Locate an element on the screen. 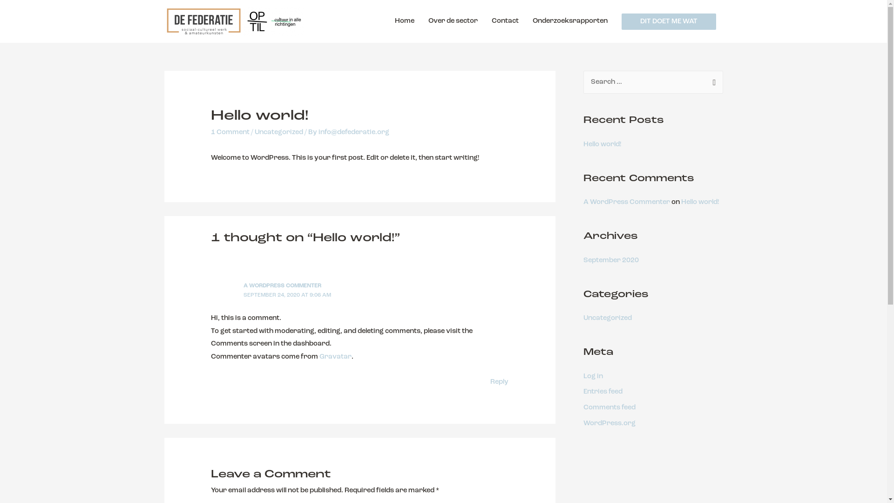 The width and height of the screenshot is (894, 503). DIT DOET ME WAT is located at coordinates (669, 21).